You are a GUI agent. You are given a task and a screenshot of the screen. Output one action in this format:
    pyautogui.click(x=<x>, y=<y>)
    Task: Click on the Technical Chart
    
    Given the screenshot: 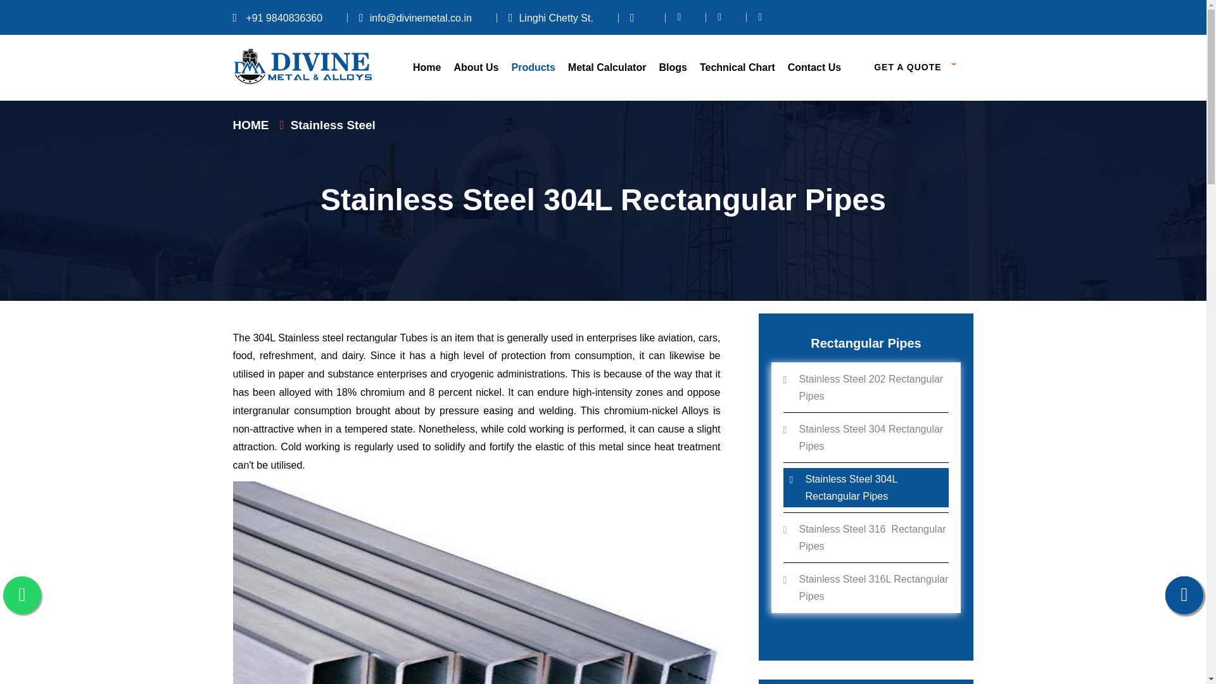 What is the action you would take?
    pyautogui.click(x=737, y=67)
    